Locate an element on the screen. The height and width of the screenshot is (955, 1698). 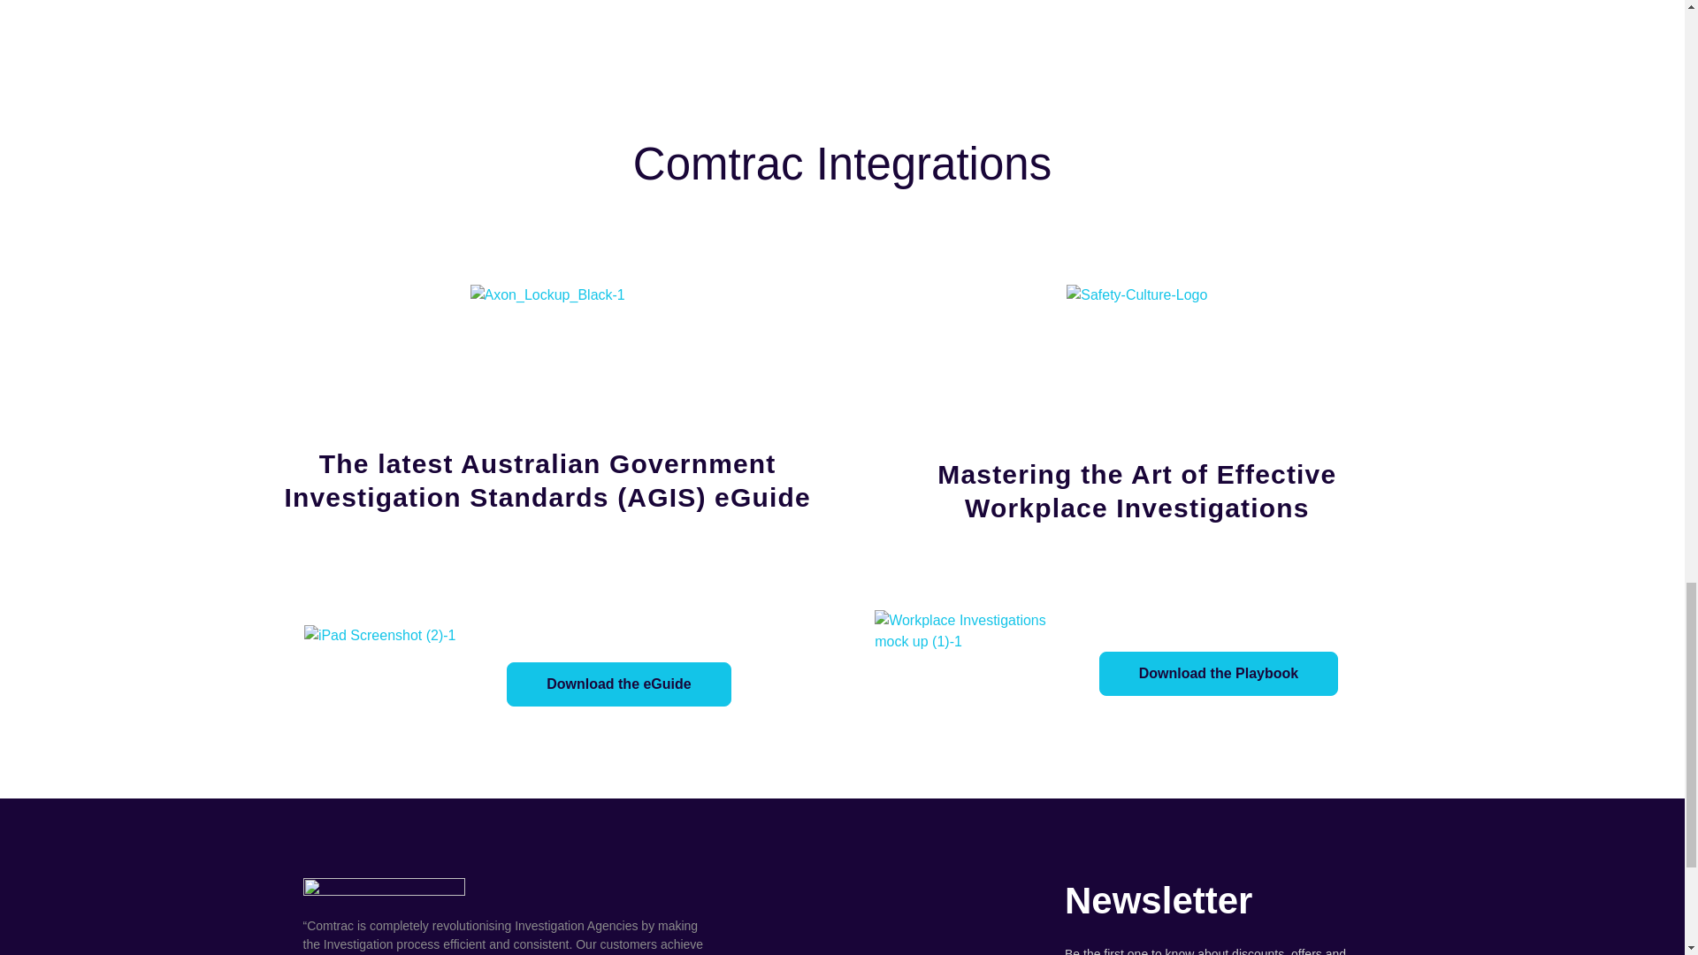
Download the eGuide is located at coordinates (619, 684).